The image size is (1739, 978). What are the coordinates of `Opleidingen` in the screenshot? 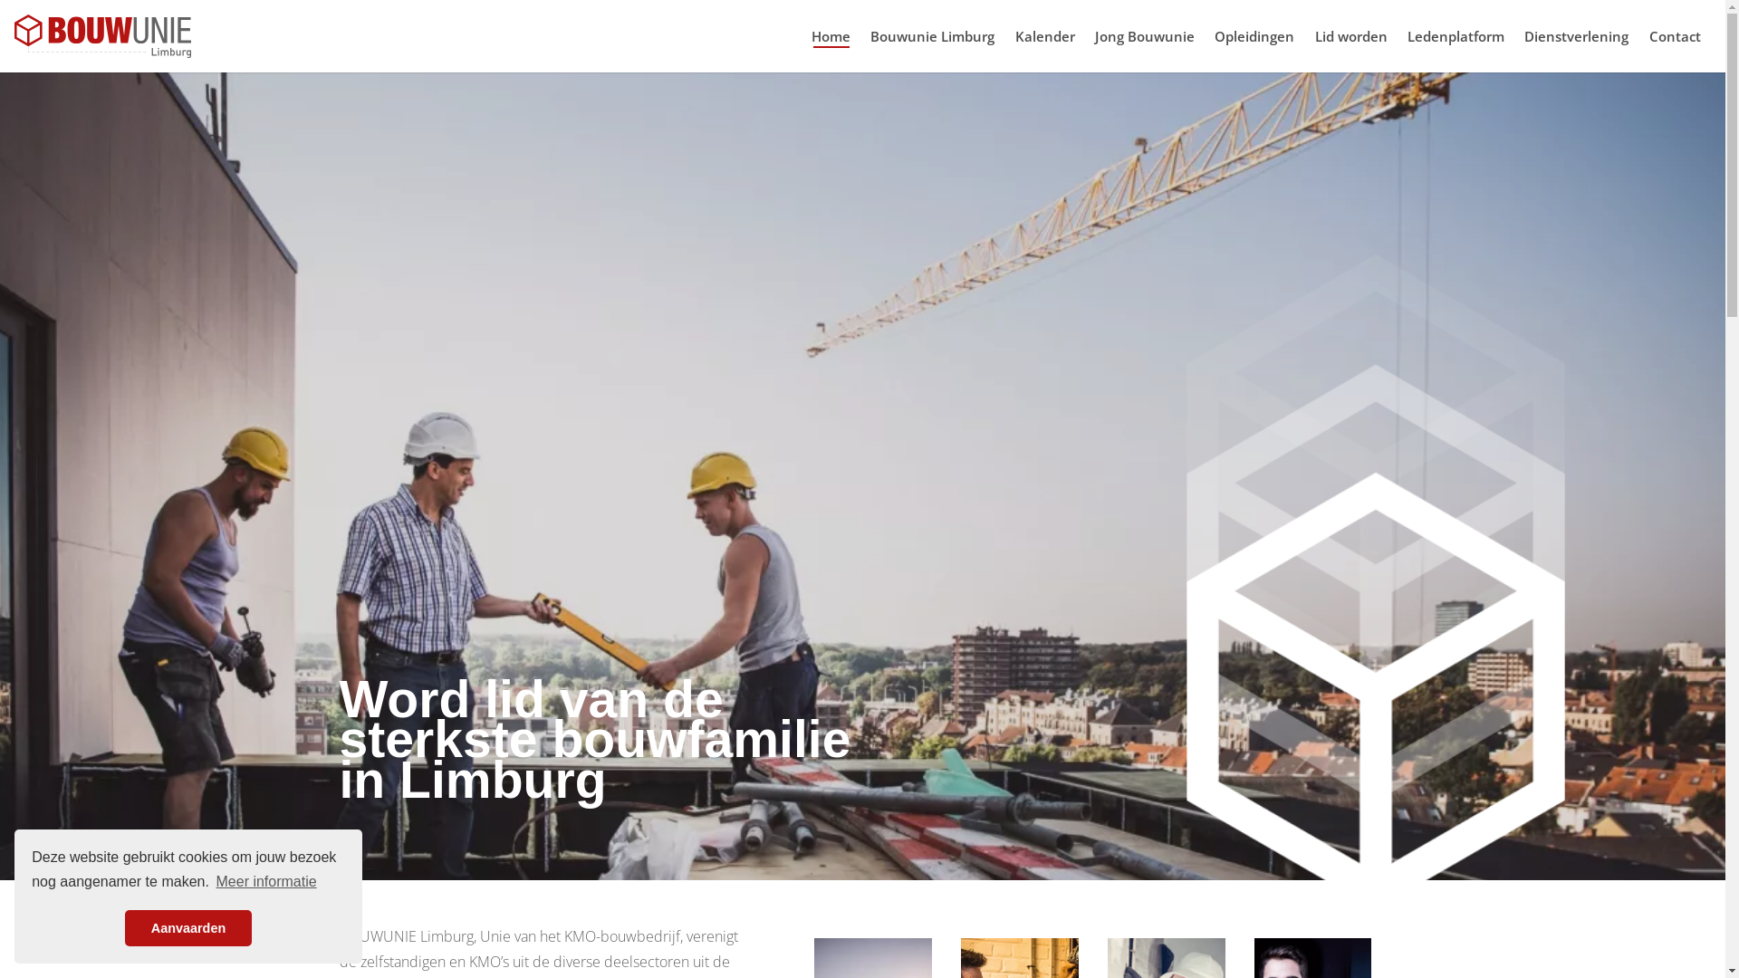 It's located at (1254, 36).